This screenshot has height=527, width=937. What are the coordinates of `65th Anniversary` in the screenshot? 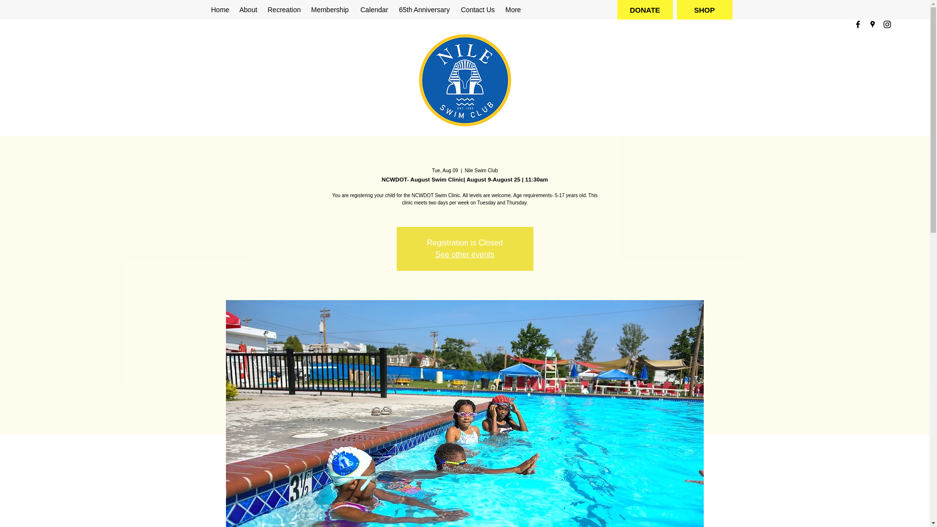 It's located at (426, 10).